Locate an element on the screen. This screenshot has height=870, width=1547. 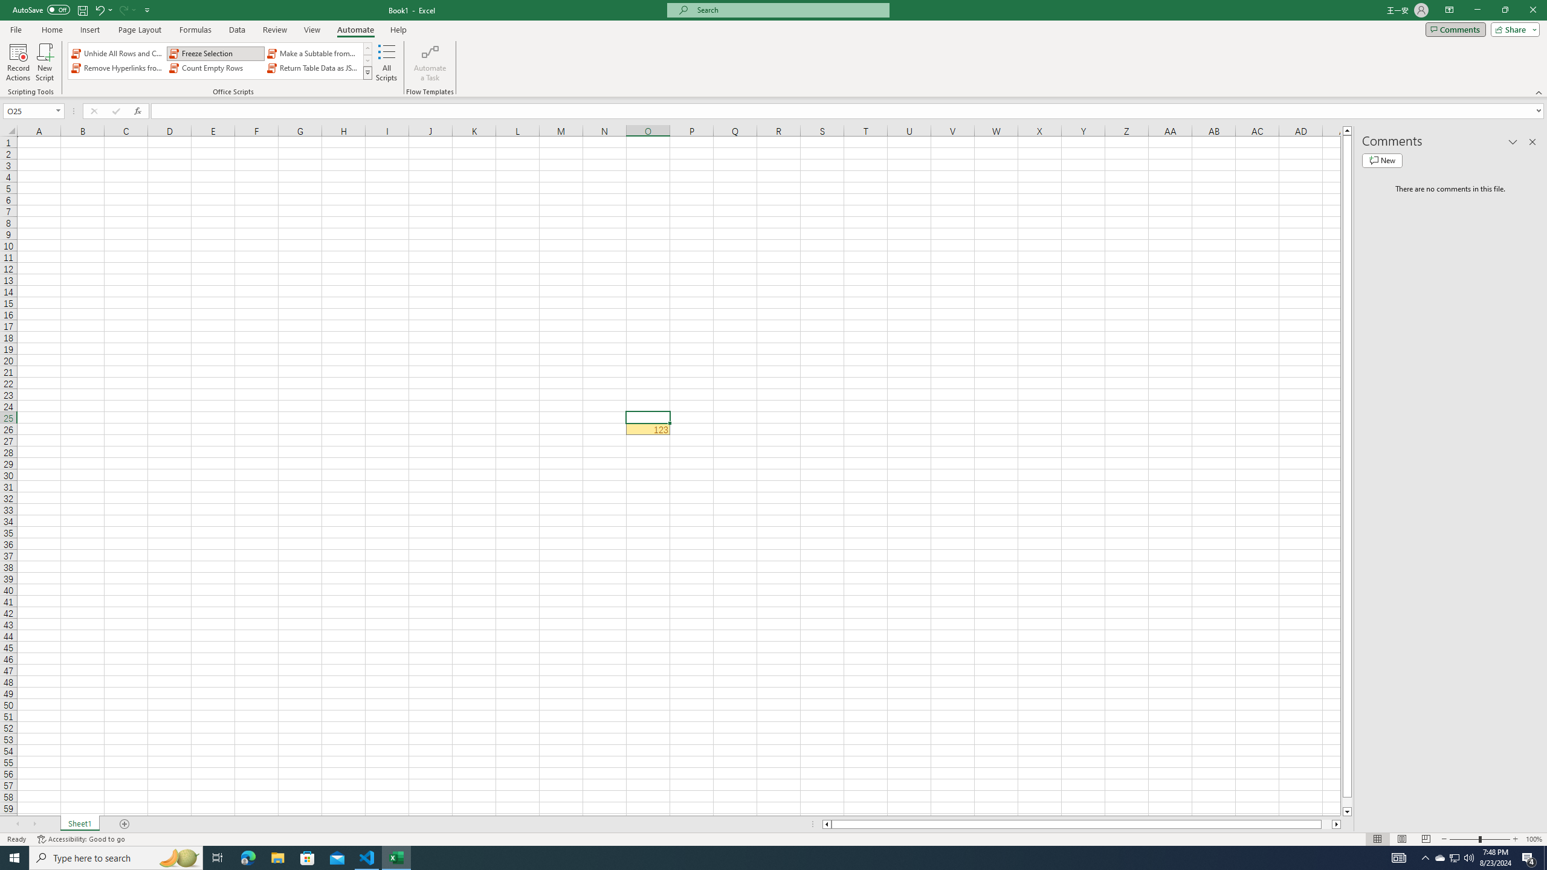
Class: NetUIImage is located at coordinates (367, 72).